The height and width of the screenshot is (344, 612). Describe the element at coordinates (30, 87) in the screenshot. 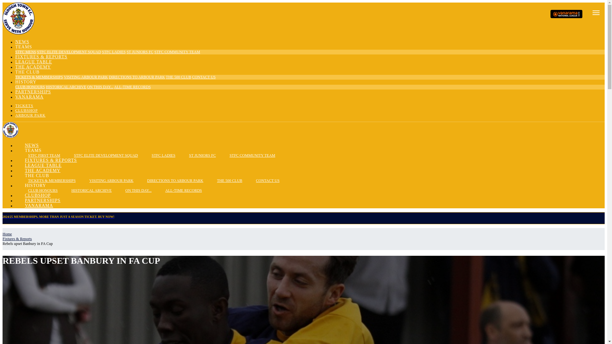

I see `CLUB HONOURS` at that location.